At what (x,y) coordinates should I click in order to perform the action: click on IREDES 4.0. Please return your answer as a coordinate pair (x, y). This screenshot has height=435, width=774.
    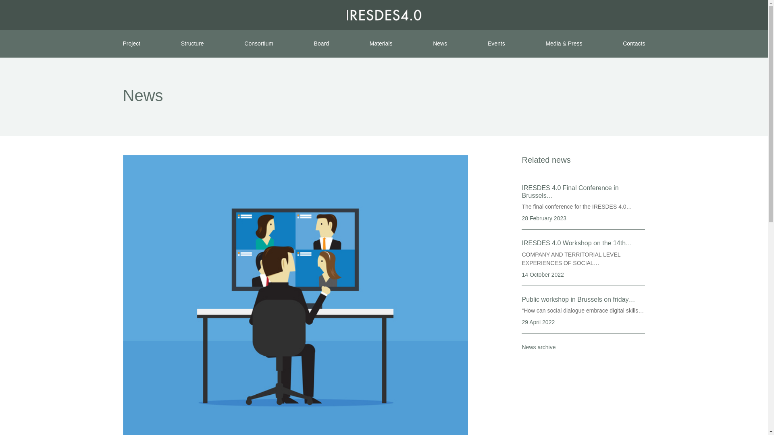
    Looking at the image, I should click on (384, 14).